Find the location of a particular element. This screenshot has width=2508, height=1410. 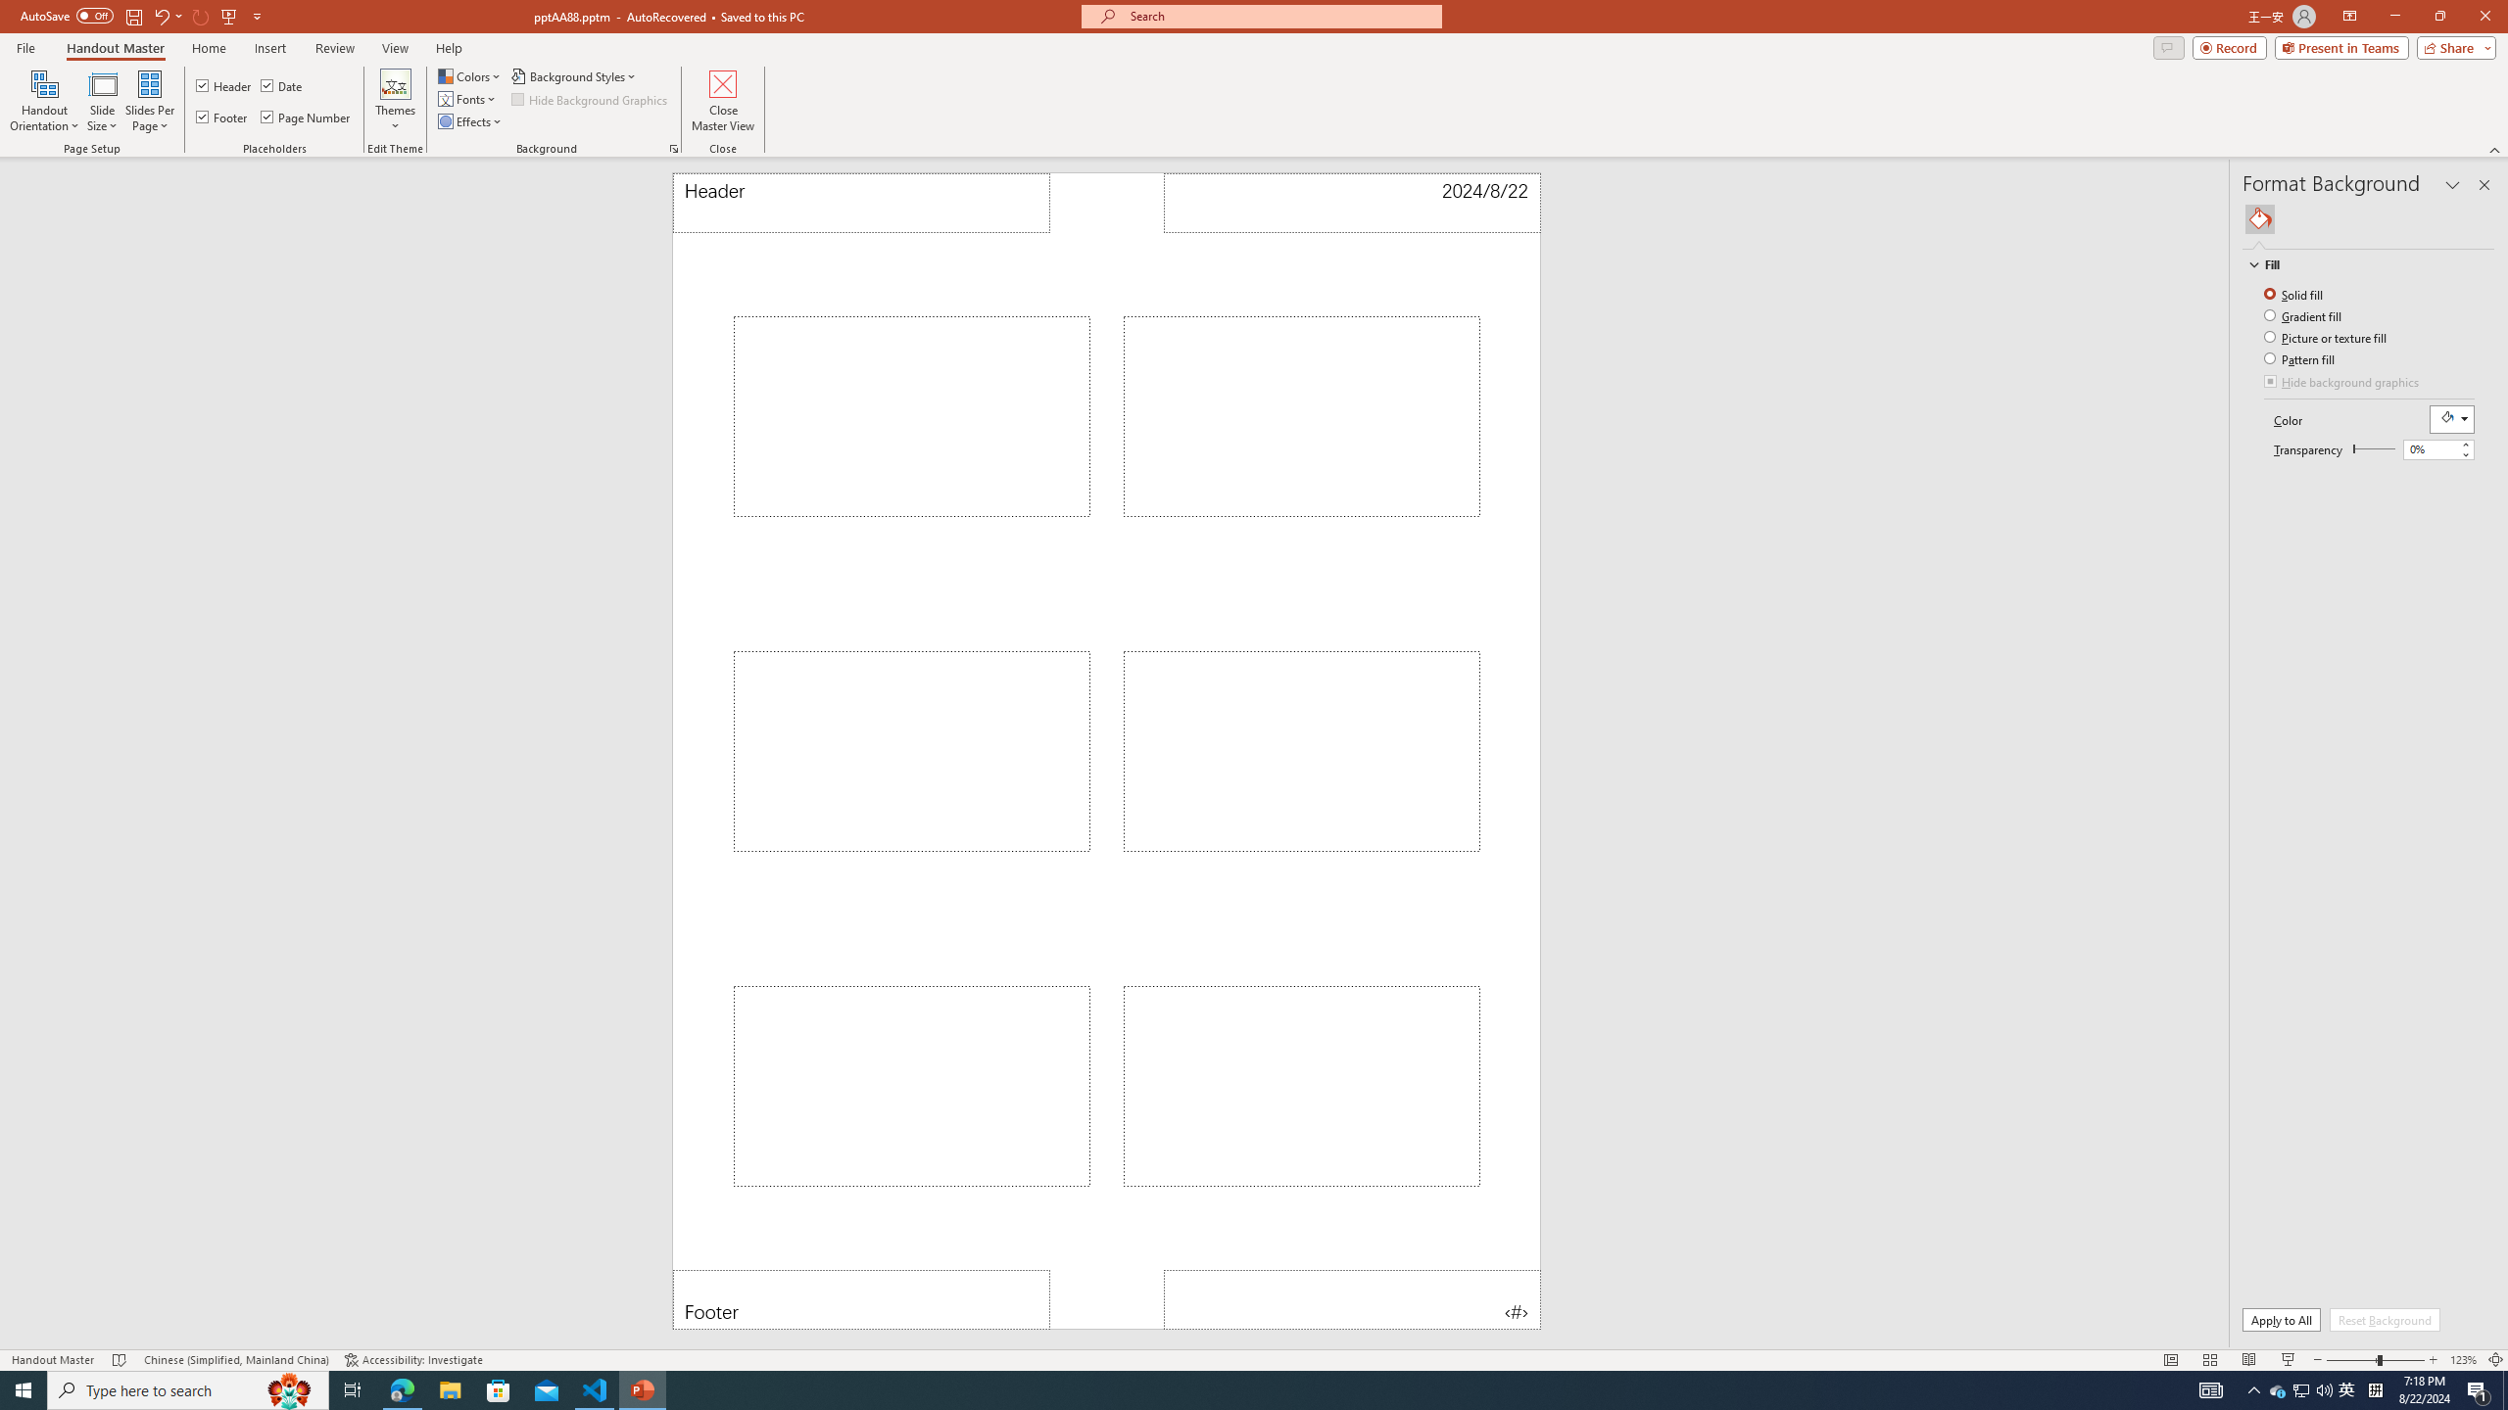

Class: NetUIScrollBar is located at coordinates (2486, 777).